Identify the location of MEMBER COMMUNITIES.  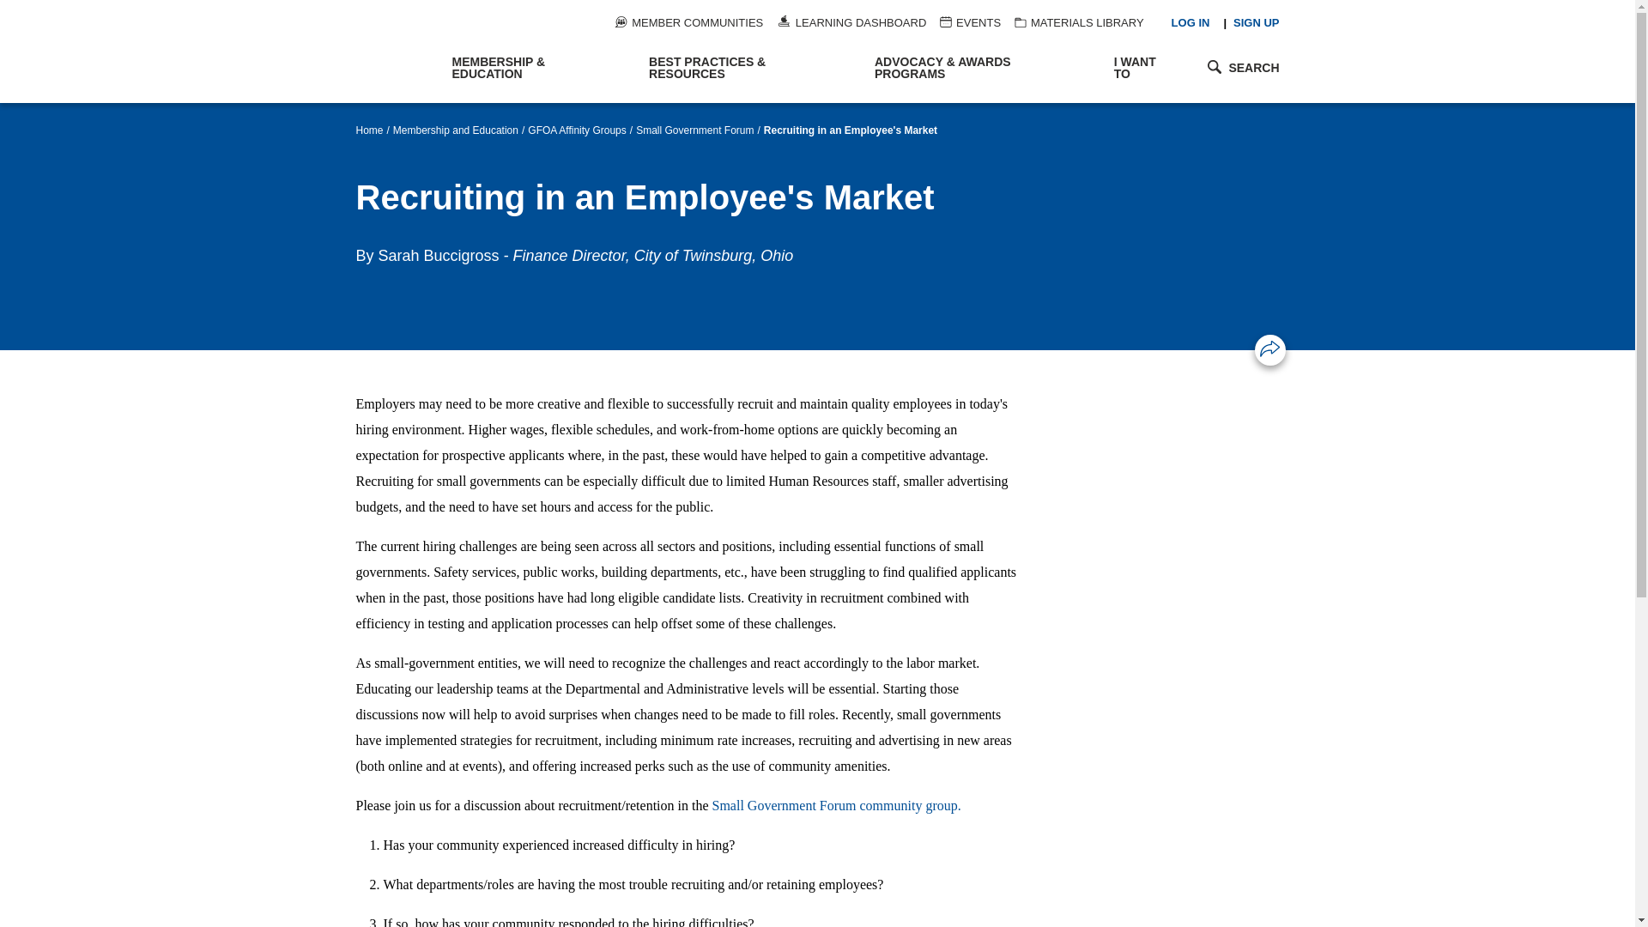
(688, 22).